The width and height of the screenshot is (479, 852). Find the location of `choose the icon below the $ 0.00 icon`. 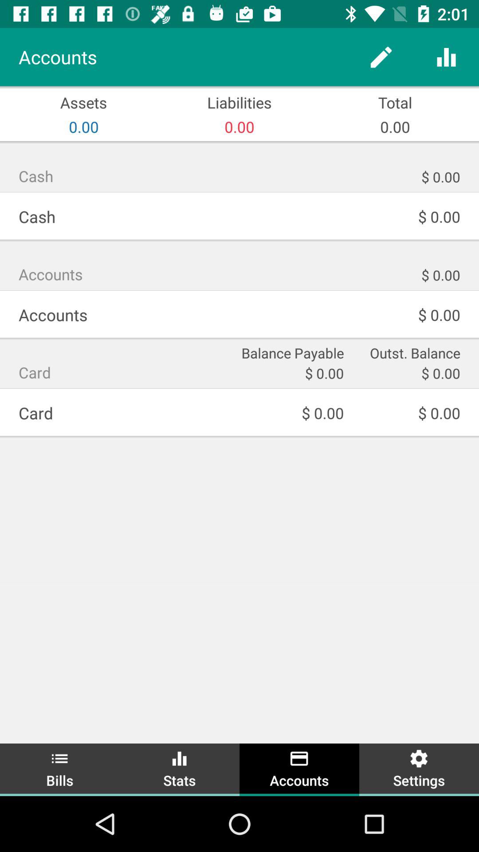

choose the icon below the $ 0.00 icon is located at coordinates (180, 769).